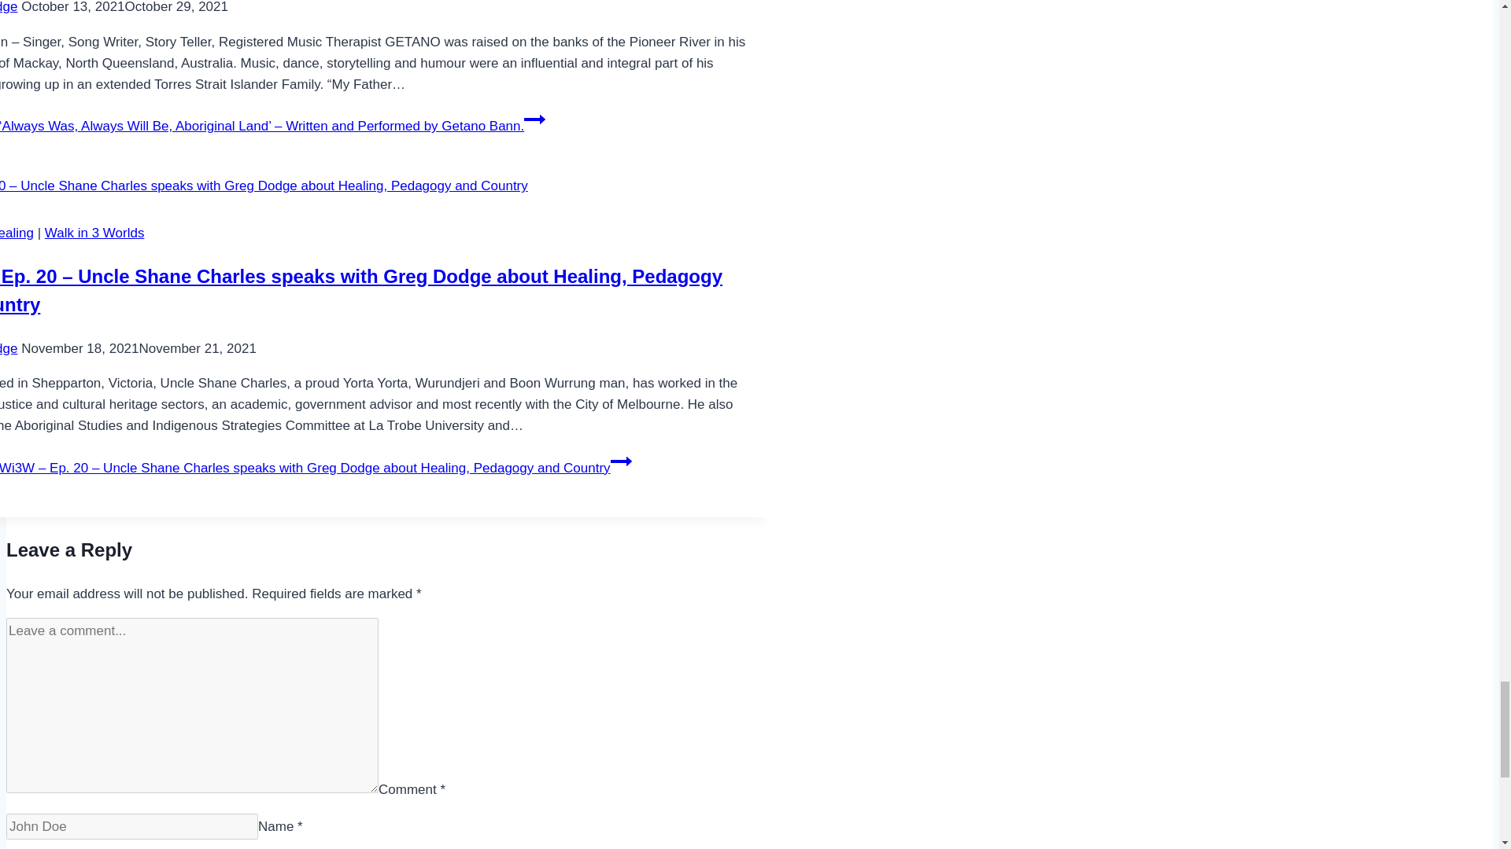 This screenshot has width=1511, height=849. Describe the element at coordinates (535, 119) in the screenshot. I see `Continue` at that location.